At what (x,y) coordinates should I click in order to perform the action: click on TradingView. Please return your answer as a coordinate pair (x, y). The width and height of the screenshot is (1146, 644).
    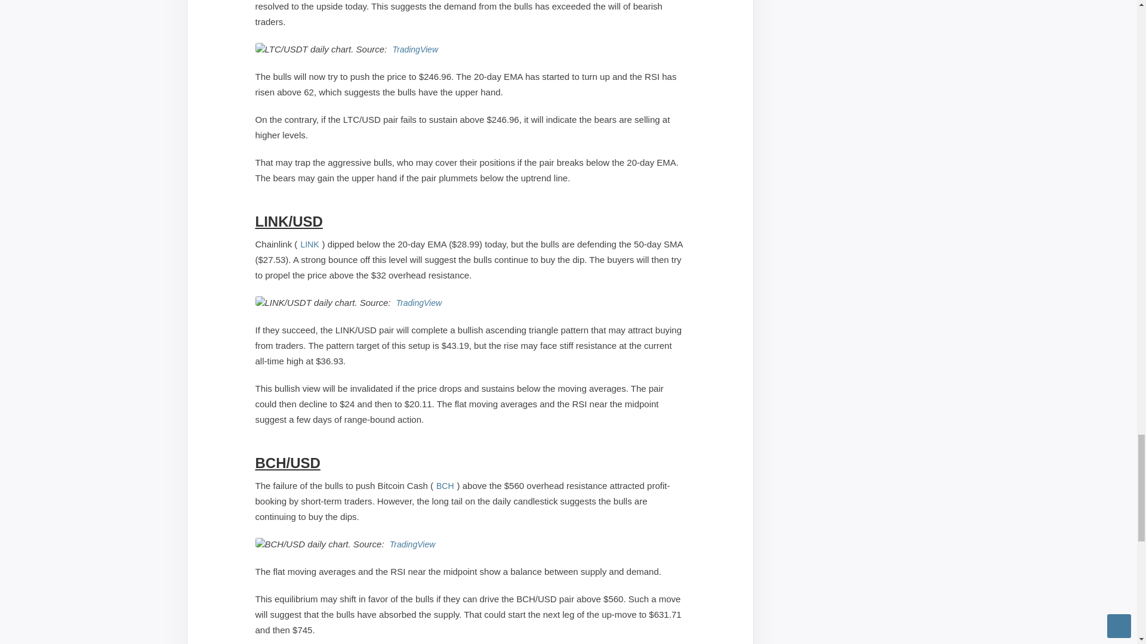
    Looking at the image, I should click on (413, 544).